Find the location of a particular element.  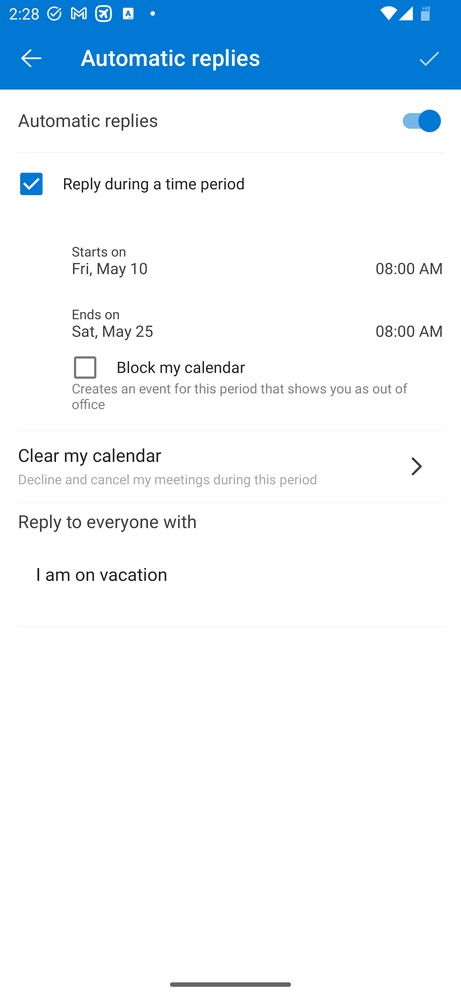

Back is located at coordinates (31, 58).